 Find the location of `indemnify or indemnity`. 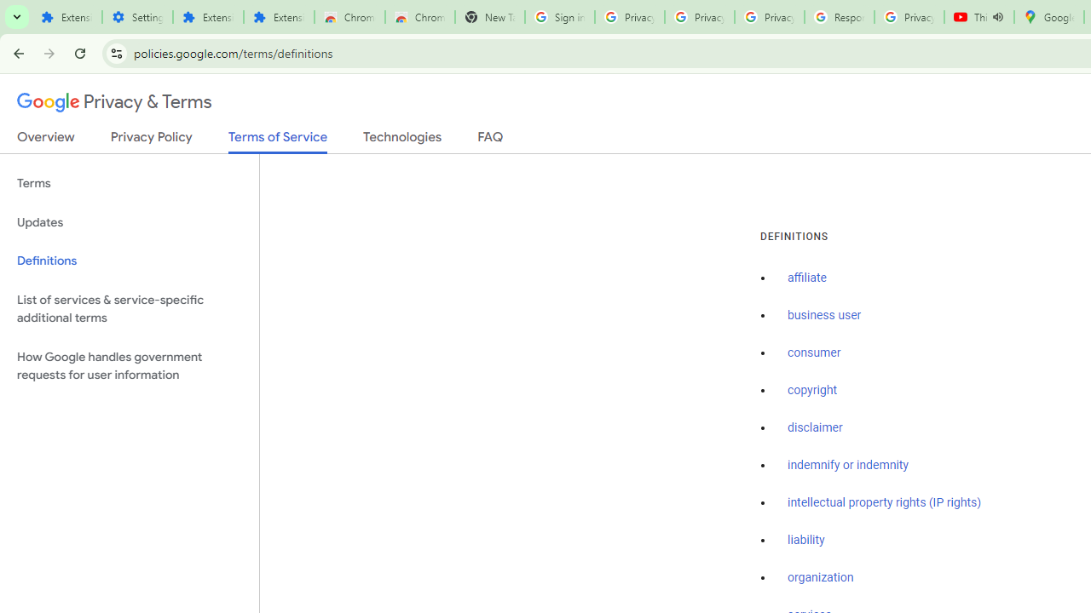

indemnify or indemnity is located at coordinates (848, 465).